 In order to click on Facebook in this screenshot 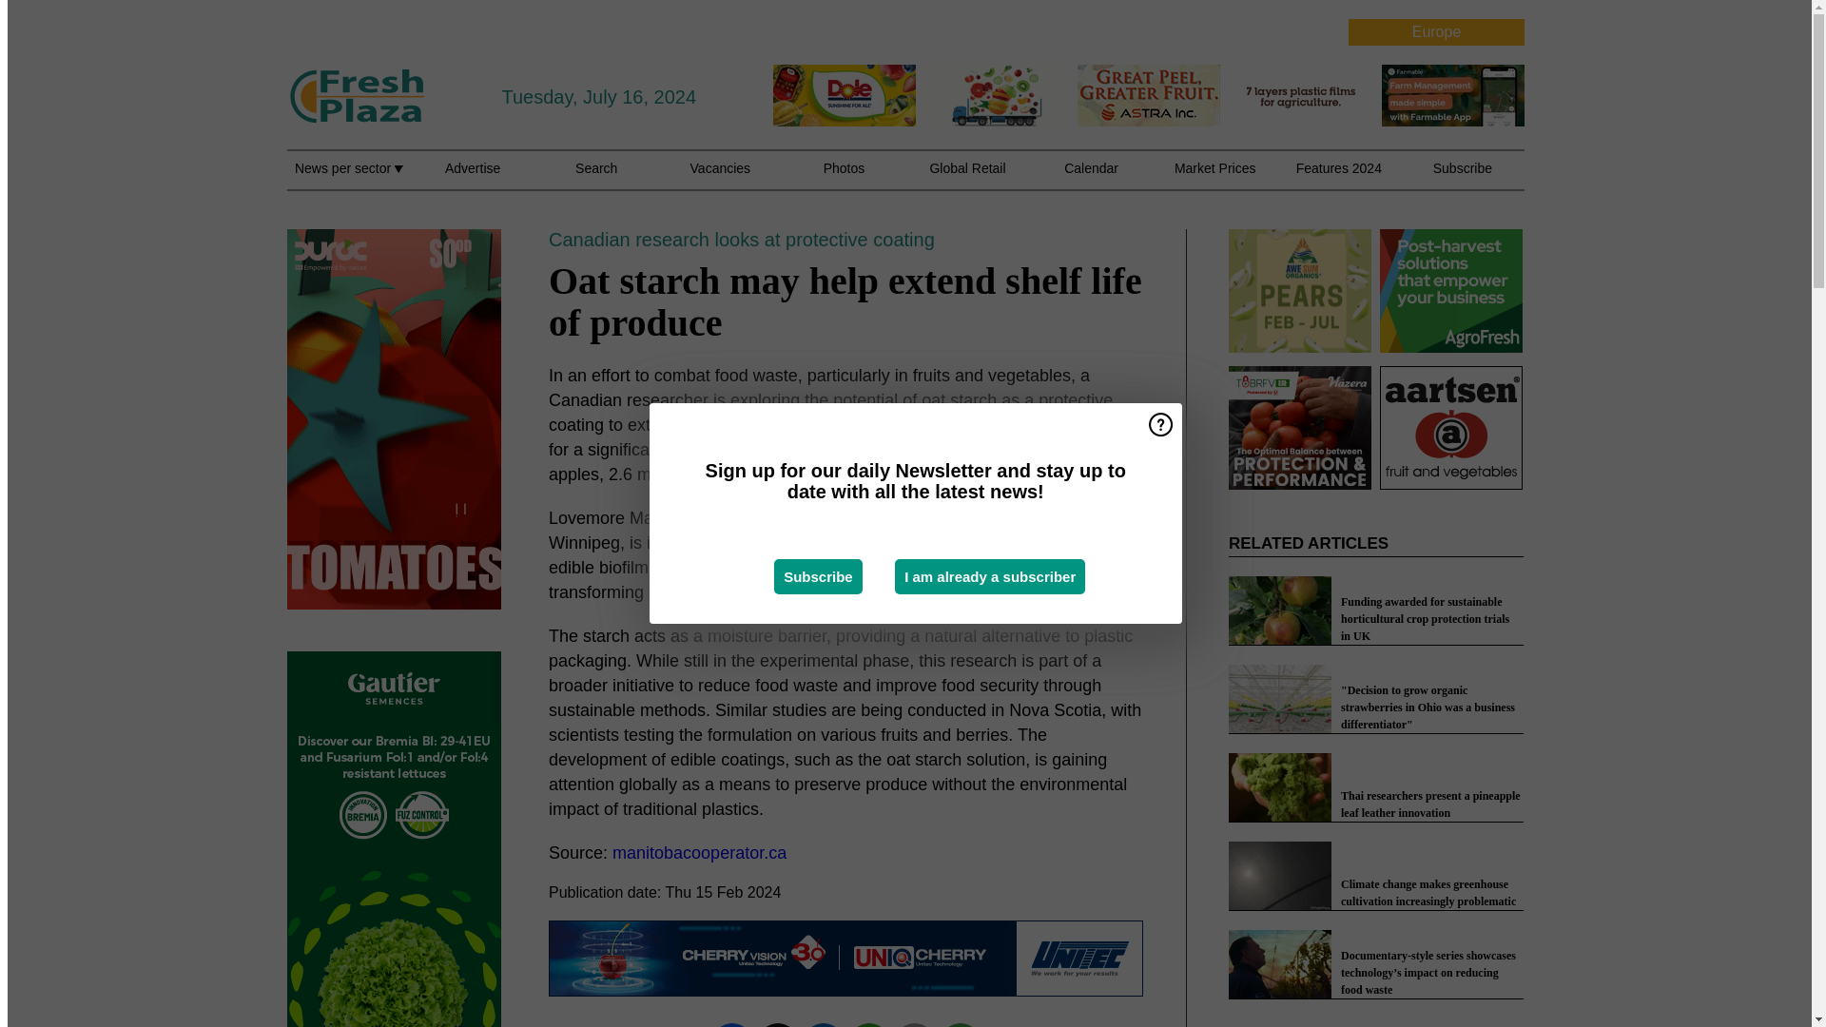, I will do `click(732, 1023)`.